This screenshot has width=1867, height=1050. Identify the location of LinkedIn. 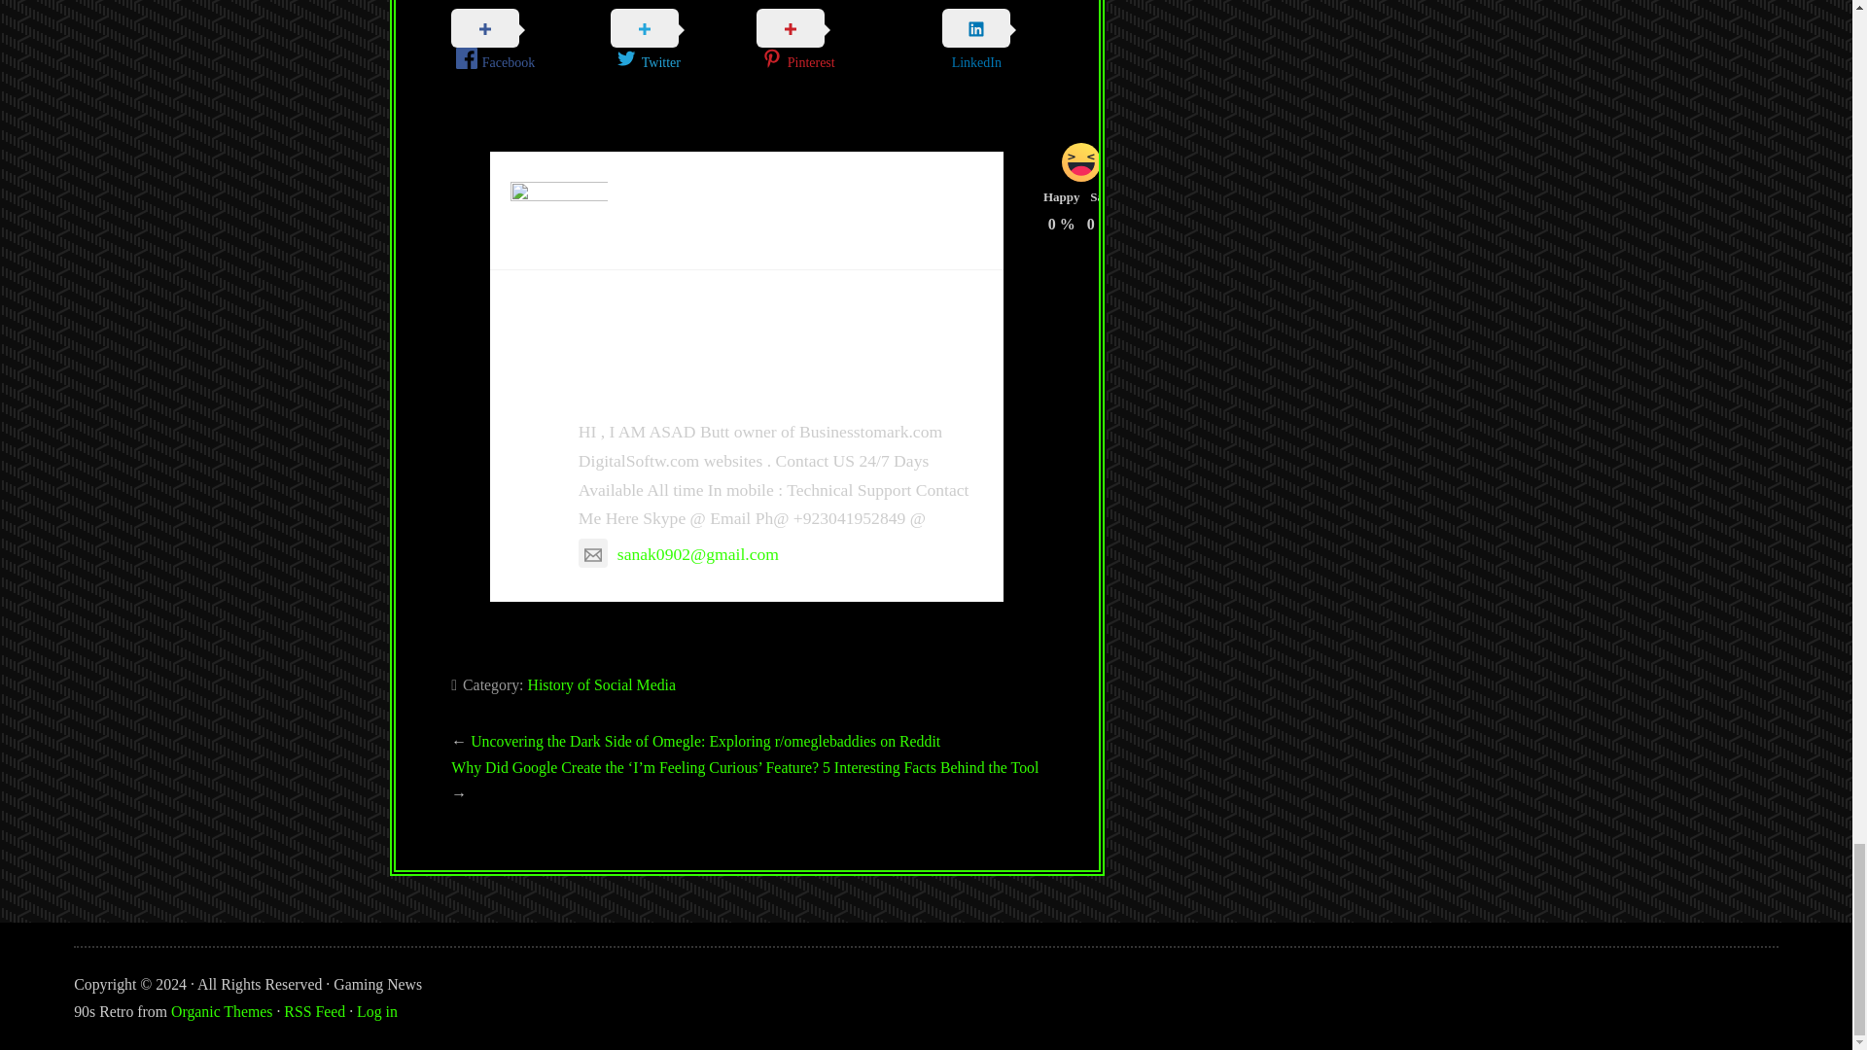
(976, 45).